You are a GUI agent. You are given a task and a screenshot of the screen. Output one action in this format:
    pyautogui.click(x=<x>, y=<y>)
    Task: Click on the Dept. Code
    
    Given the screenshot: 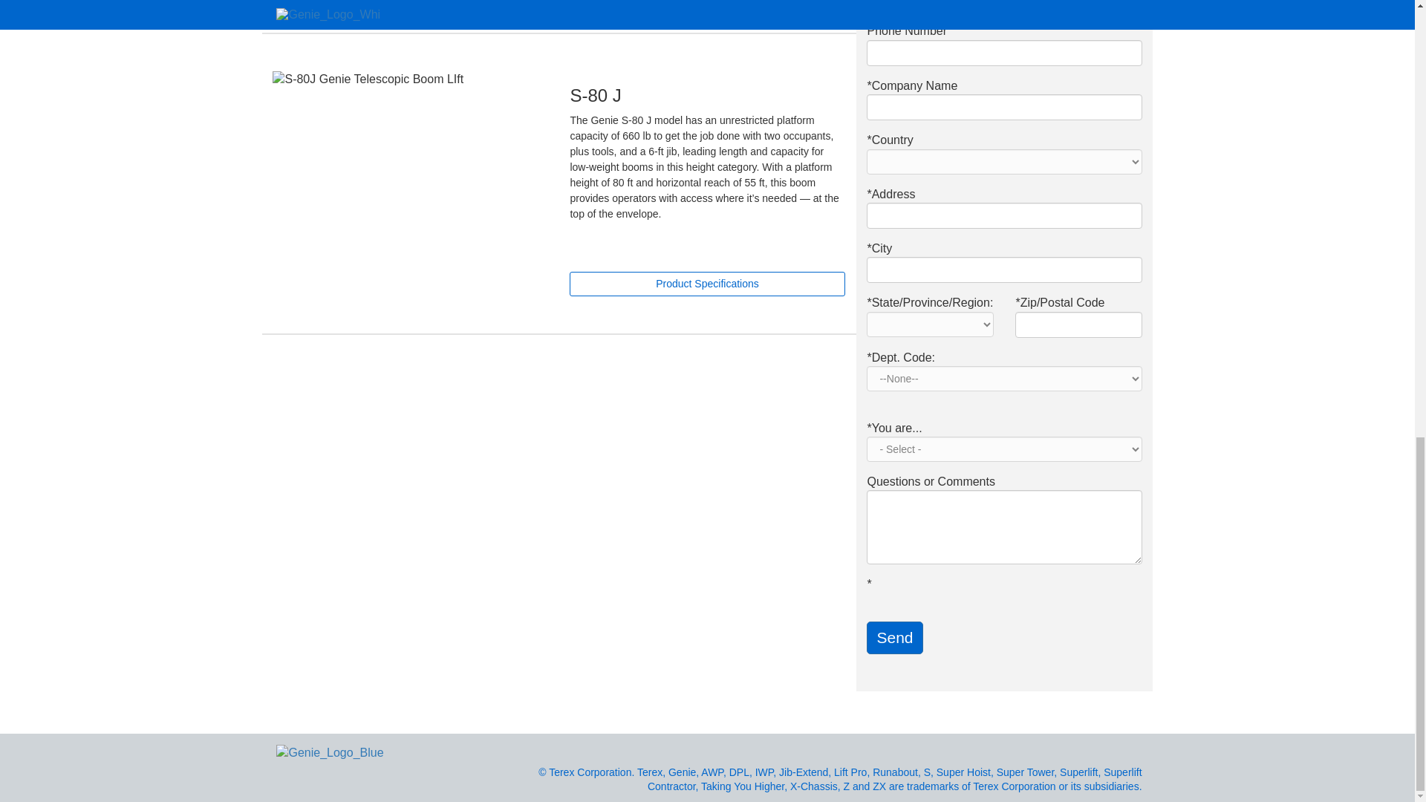 What is the action you would take?
    pyautogui.click(x=1004, y=379)
    